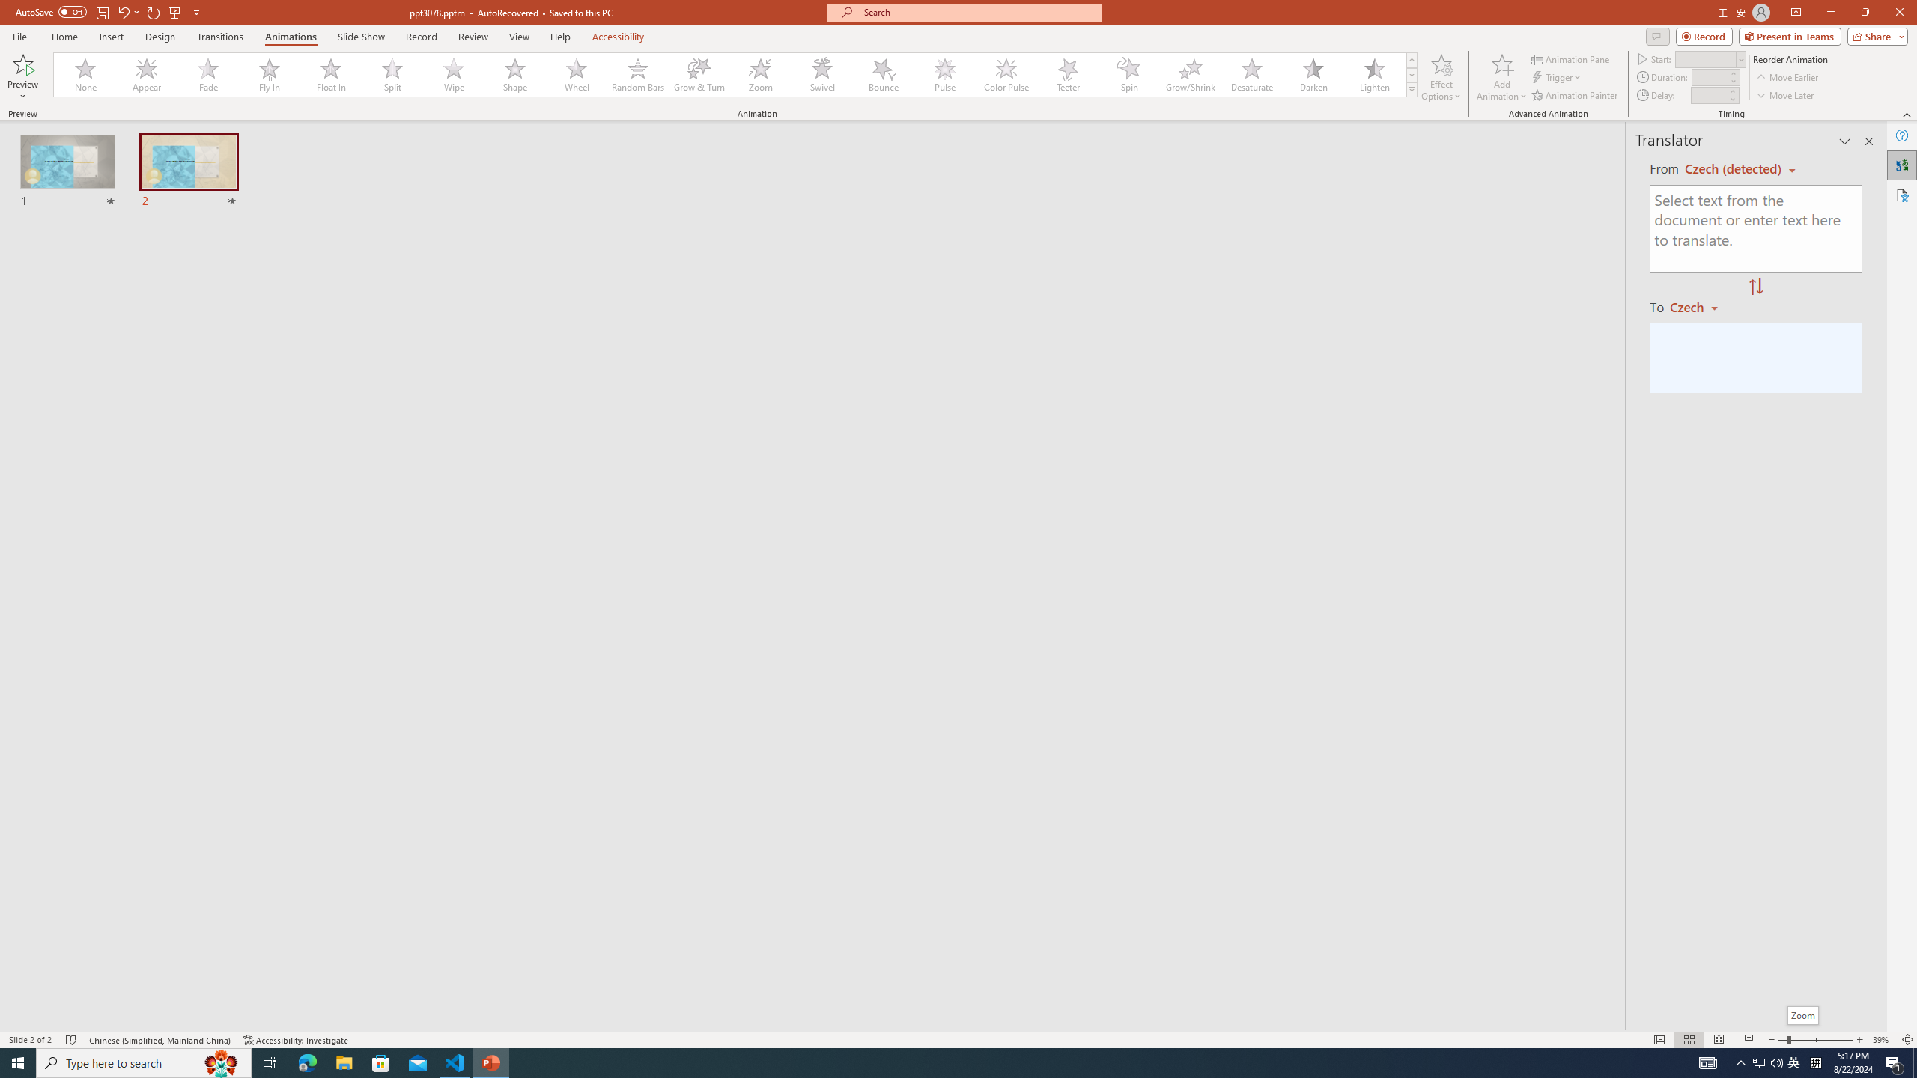  I want to click on Animation Delay, so click(1707, 95).